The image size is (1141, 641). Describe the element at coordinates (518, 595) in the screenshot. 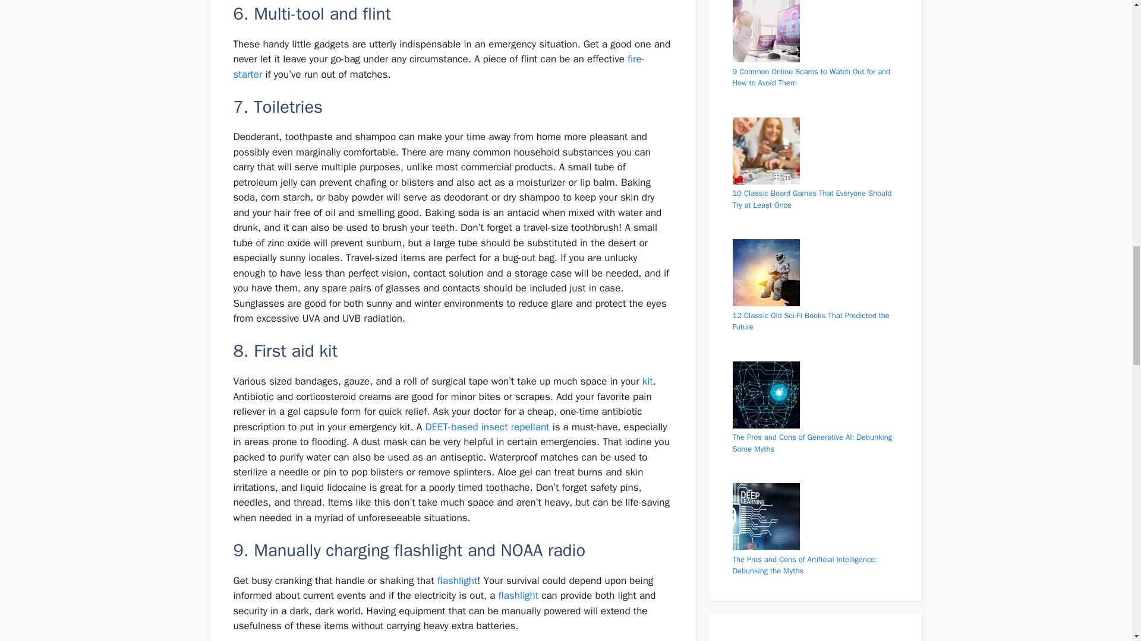

I see `flashlight` at that location.